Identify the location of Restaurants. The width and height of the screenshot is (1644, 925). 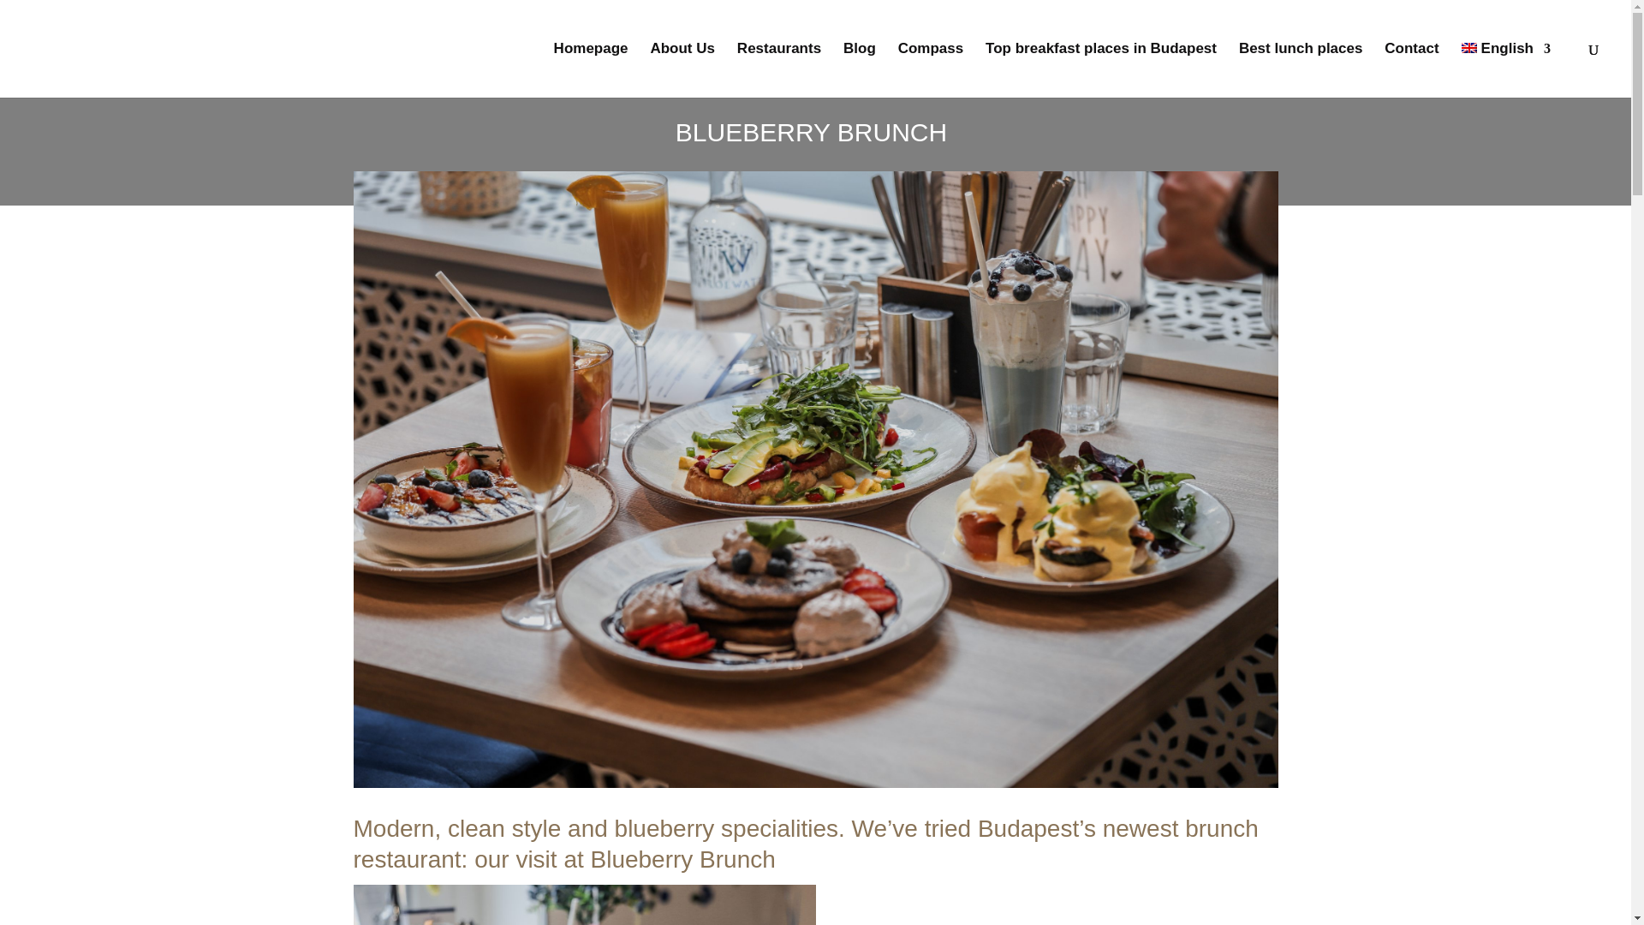
(778, 70).